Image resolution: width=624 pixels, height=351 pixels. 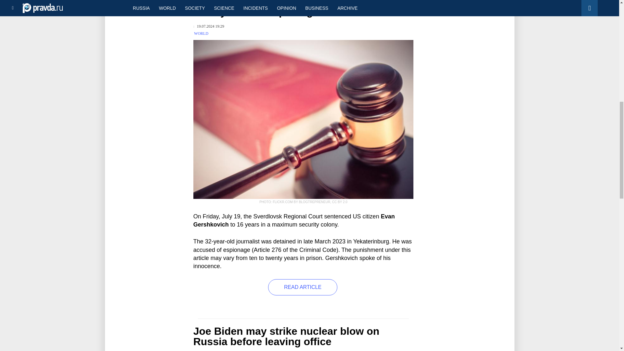 I want to click on WORLD, so click(x=201, y=33).